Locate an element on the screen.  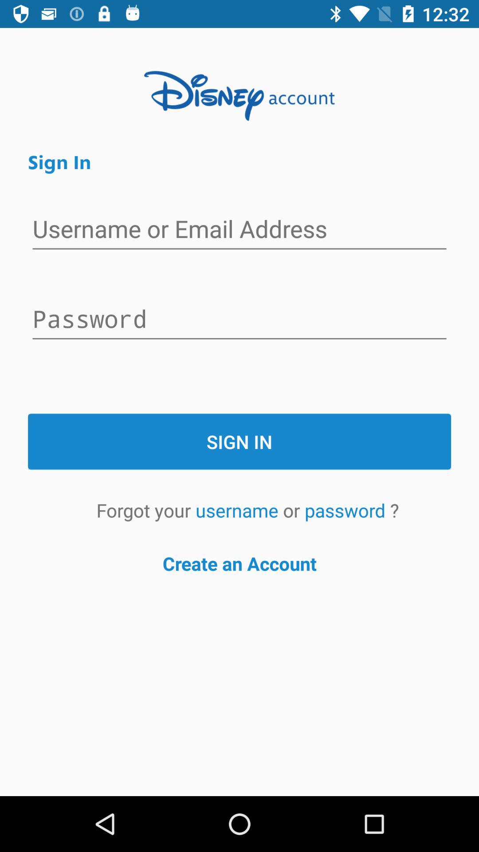
select the item to the left of the or is located at coordinates (239, 510).